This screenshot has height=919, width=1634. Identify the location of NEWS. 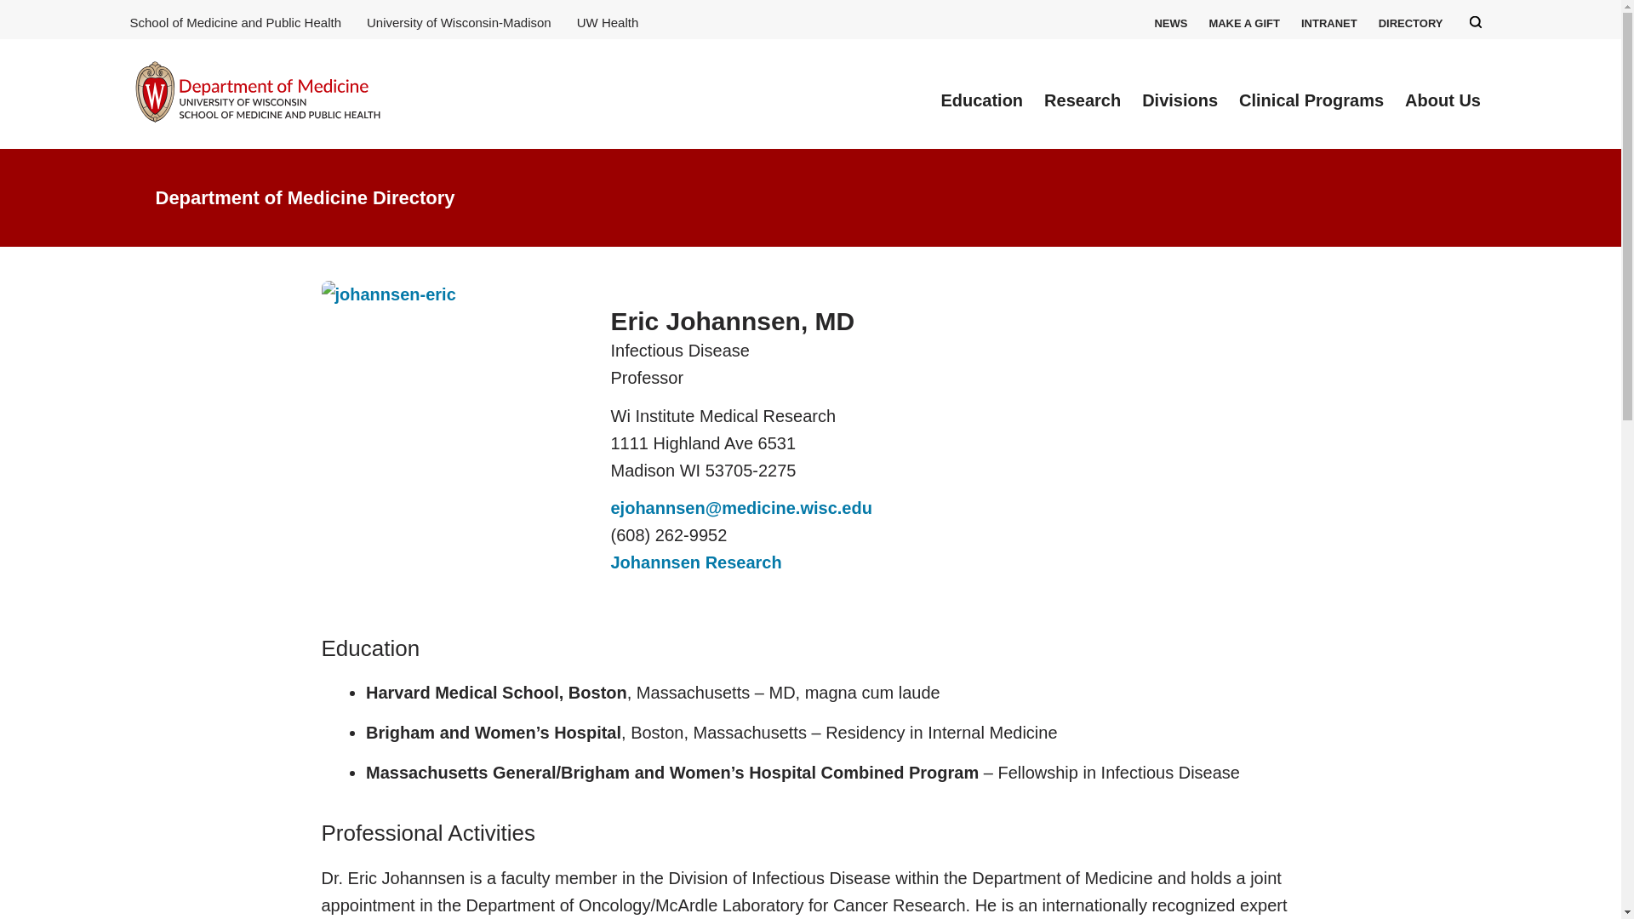
(1170, 23).